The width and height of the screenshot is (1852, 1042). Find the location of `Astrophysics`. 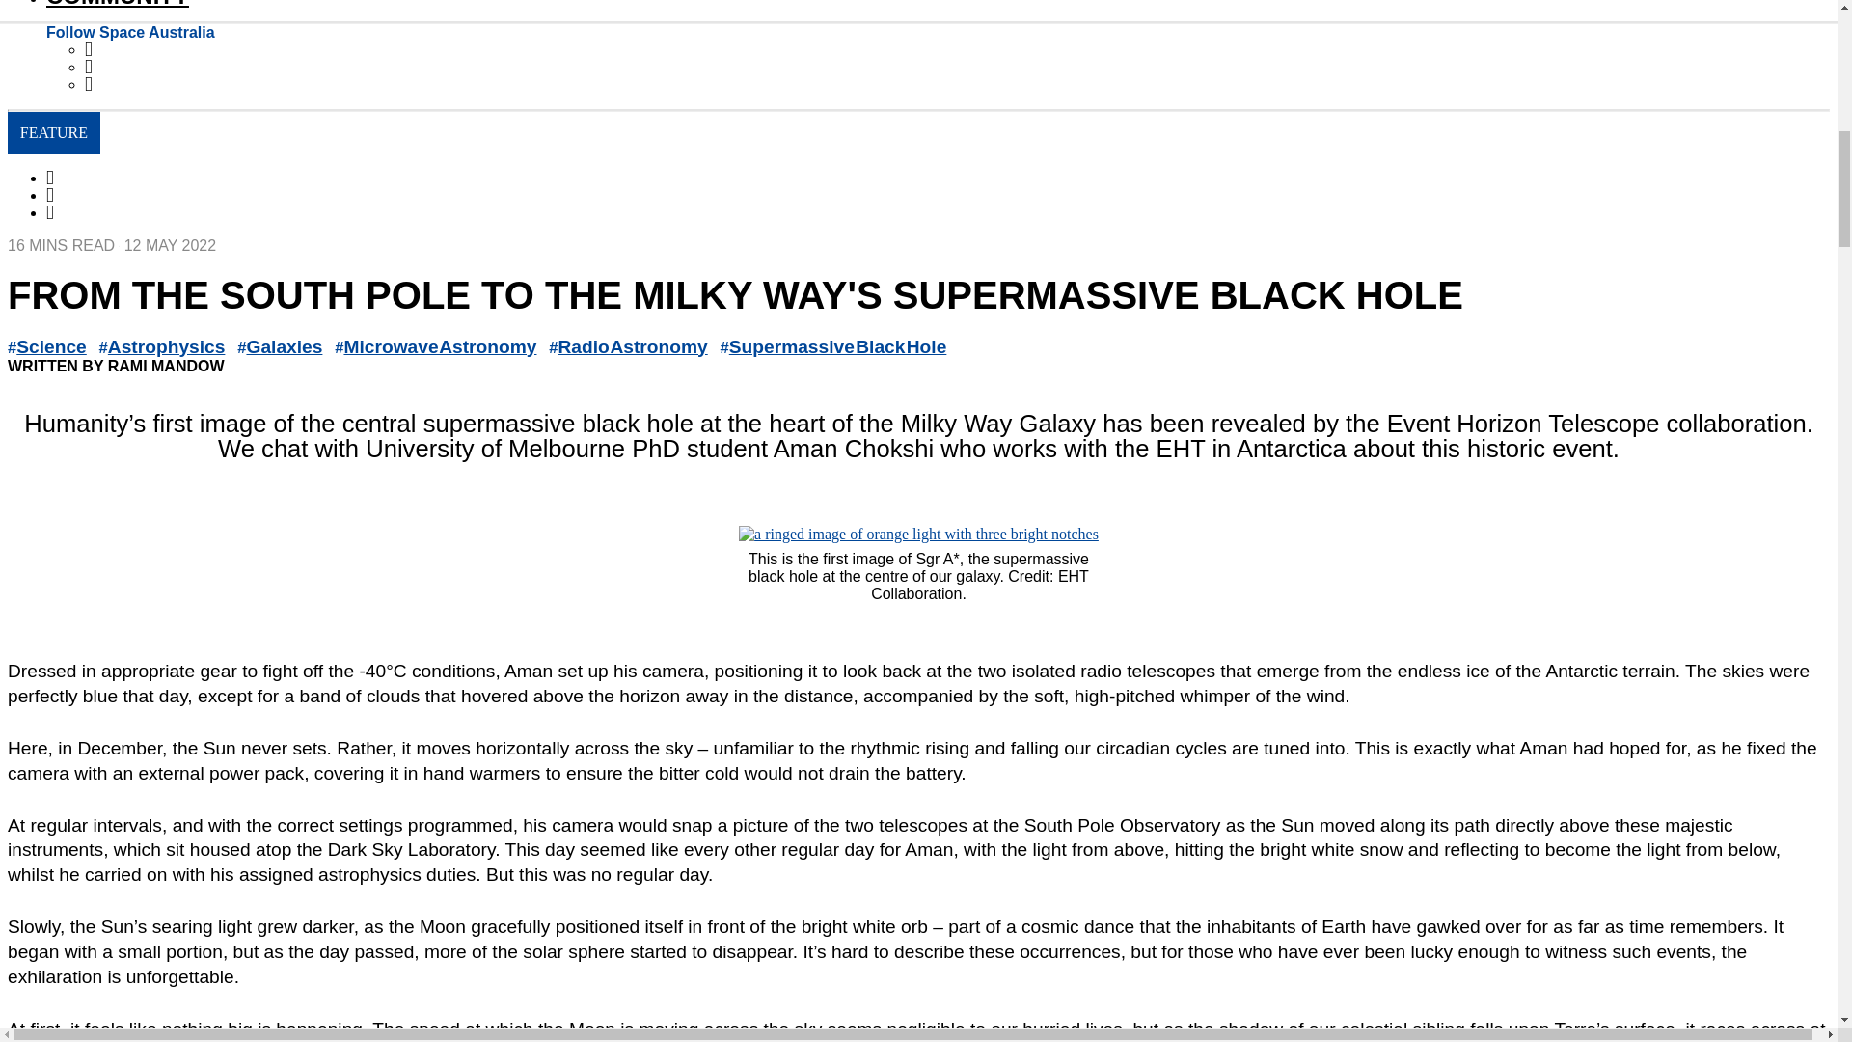

Astrophysics is located at coordinates (166, 346).